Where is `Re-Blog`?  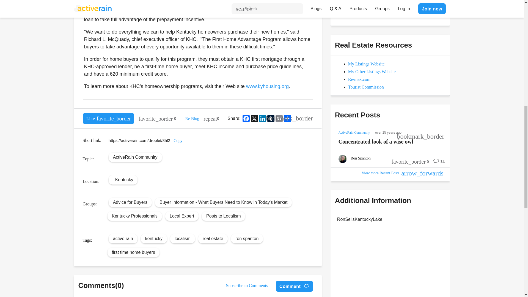
Re-Blog is located at coordinates (192, 118).